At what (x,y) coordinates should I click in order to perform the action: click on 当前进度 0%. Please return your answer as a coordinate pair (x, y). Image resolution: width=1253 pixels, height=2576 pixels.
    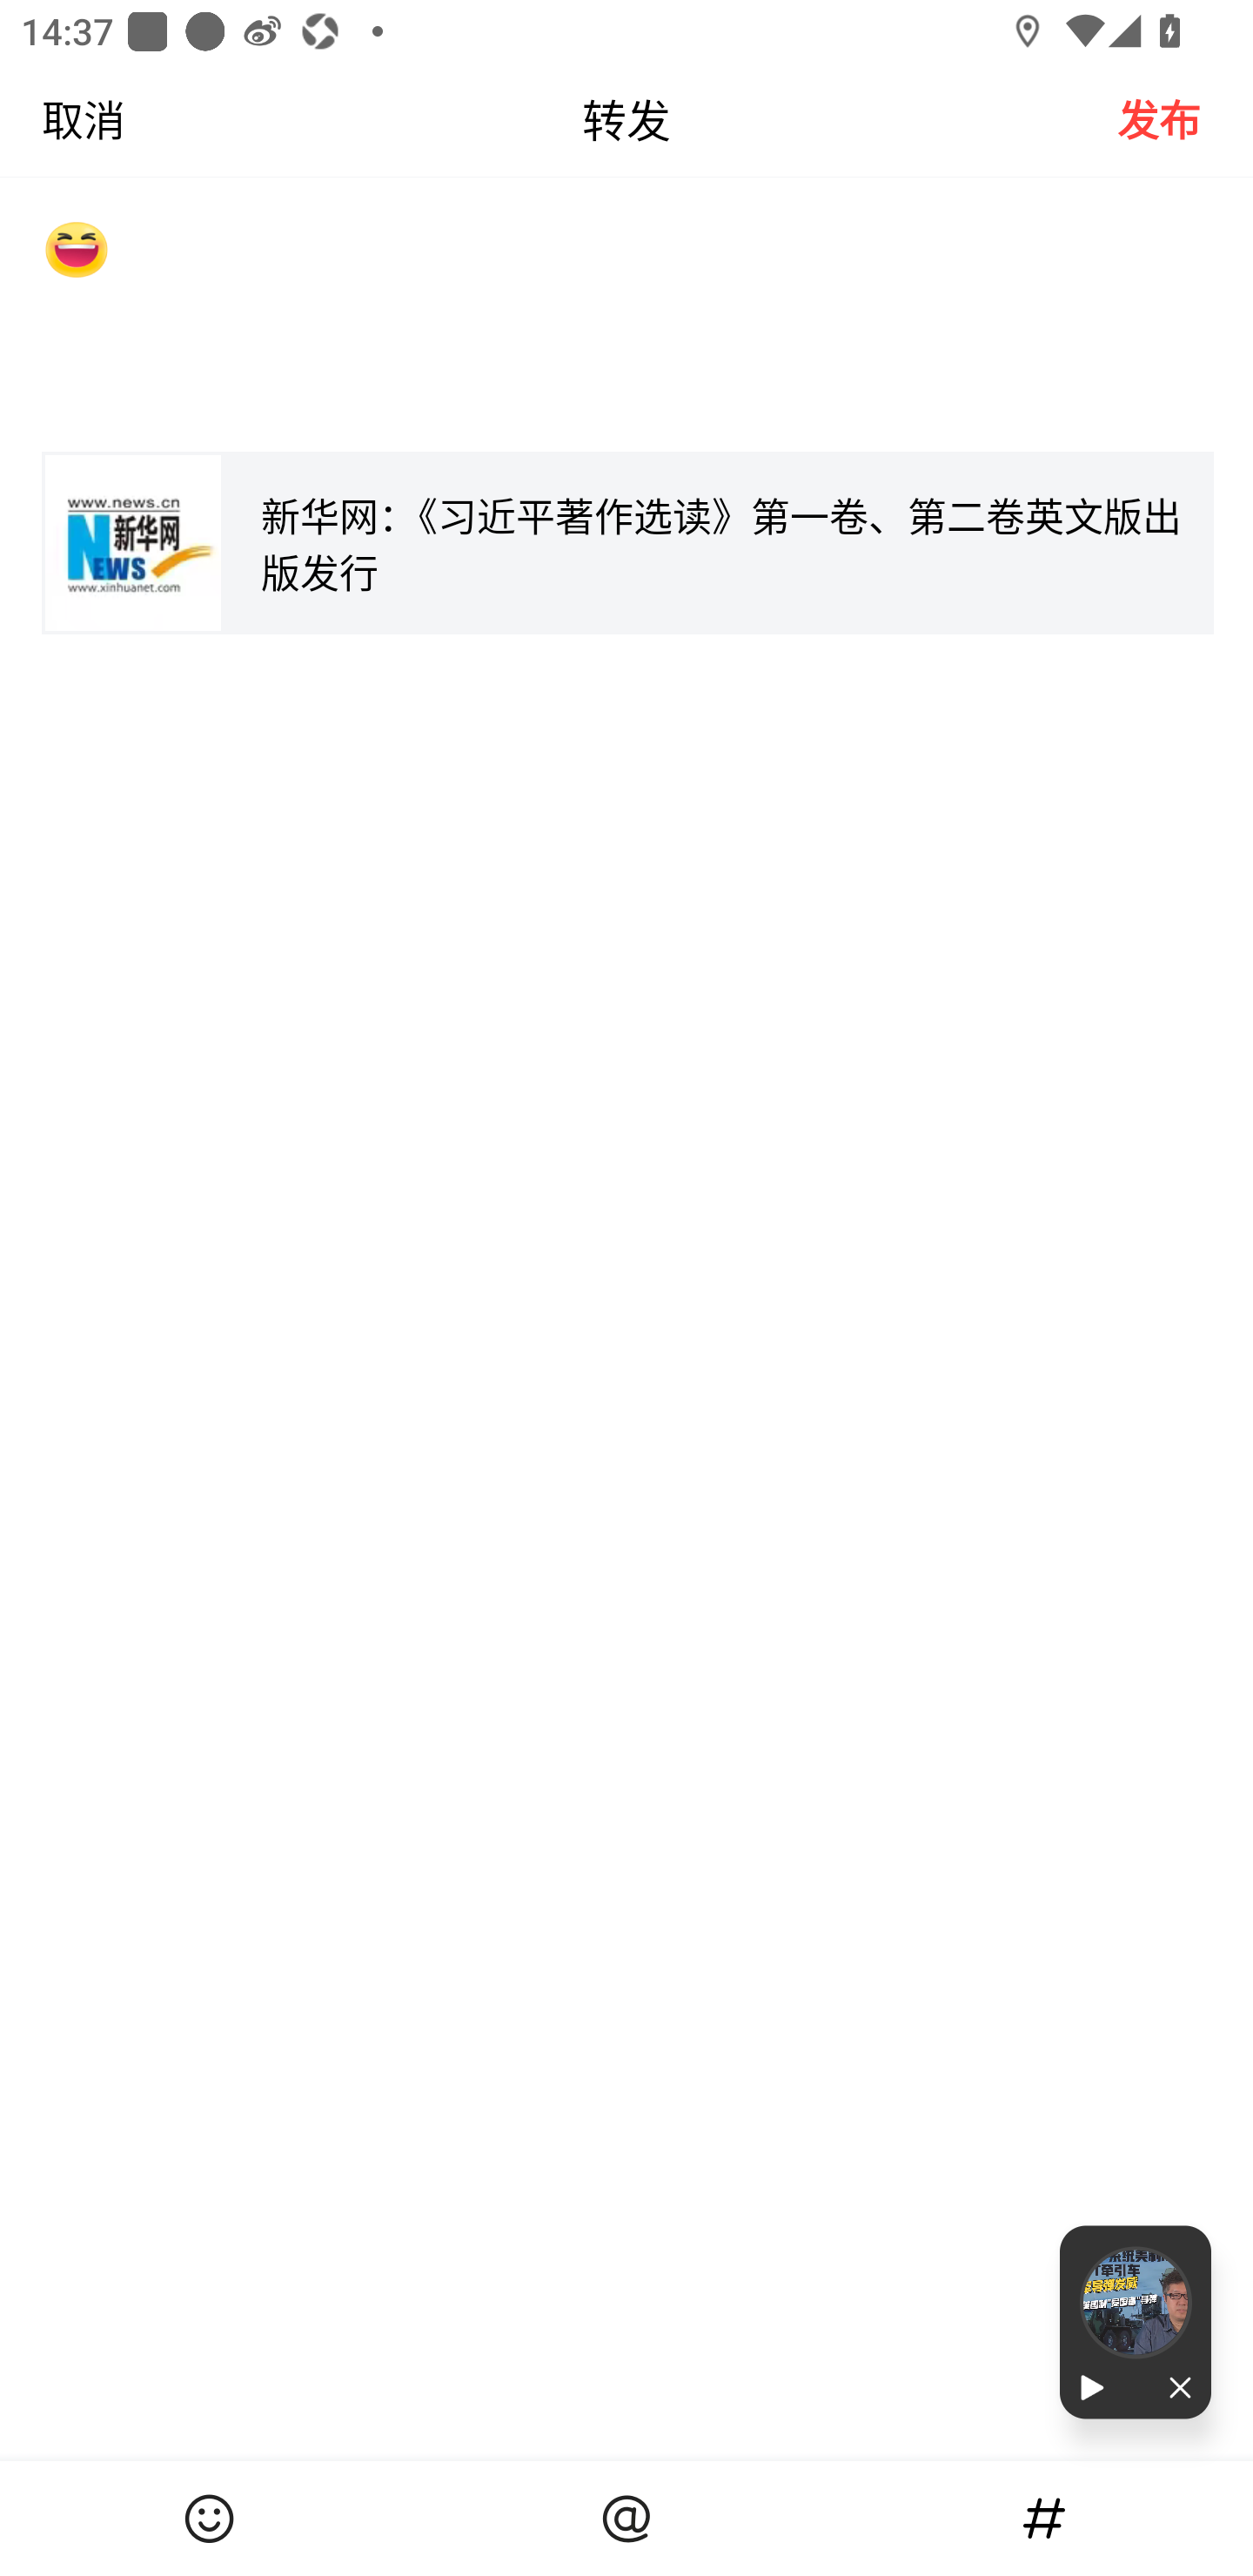
    Looking at the image, I should click on (1136, 2303).